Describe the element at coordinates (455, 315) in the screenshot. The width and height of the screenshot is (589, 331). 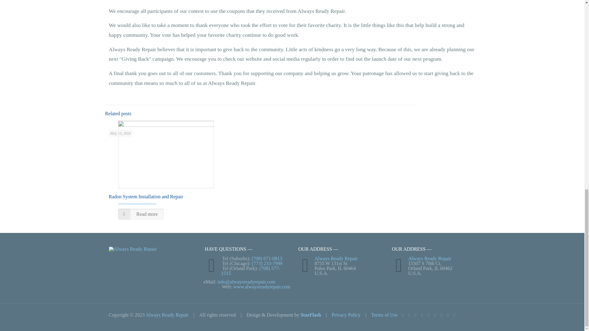
I see `Email` at that location.